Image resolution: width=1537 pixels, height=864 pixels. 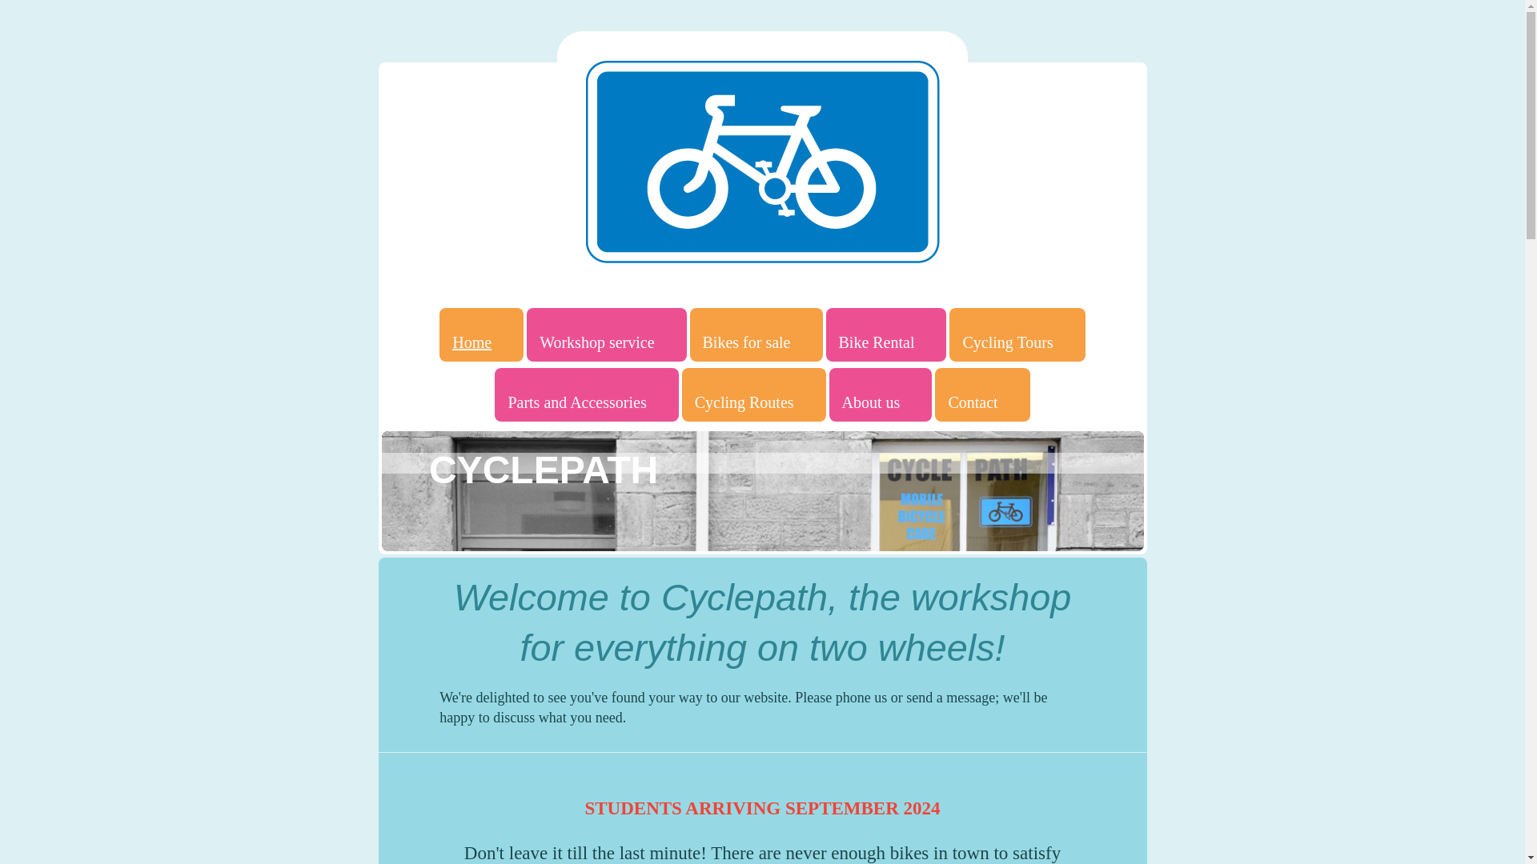 I want to click on Cycling Routes, so click(x=754, y=395).